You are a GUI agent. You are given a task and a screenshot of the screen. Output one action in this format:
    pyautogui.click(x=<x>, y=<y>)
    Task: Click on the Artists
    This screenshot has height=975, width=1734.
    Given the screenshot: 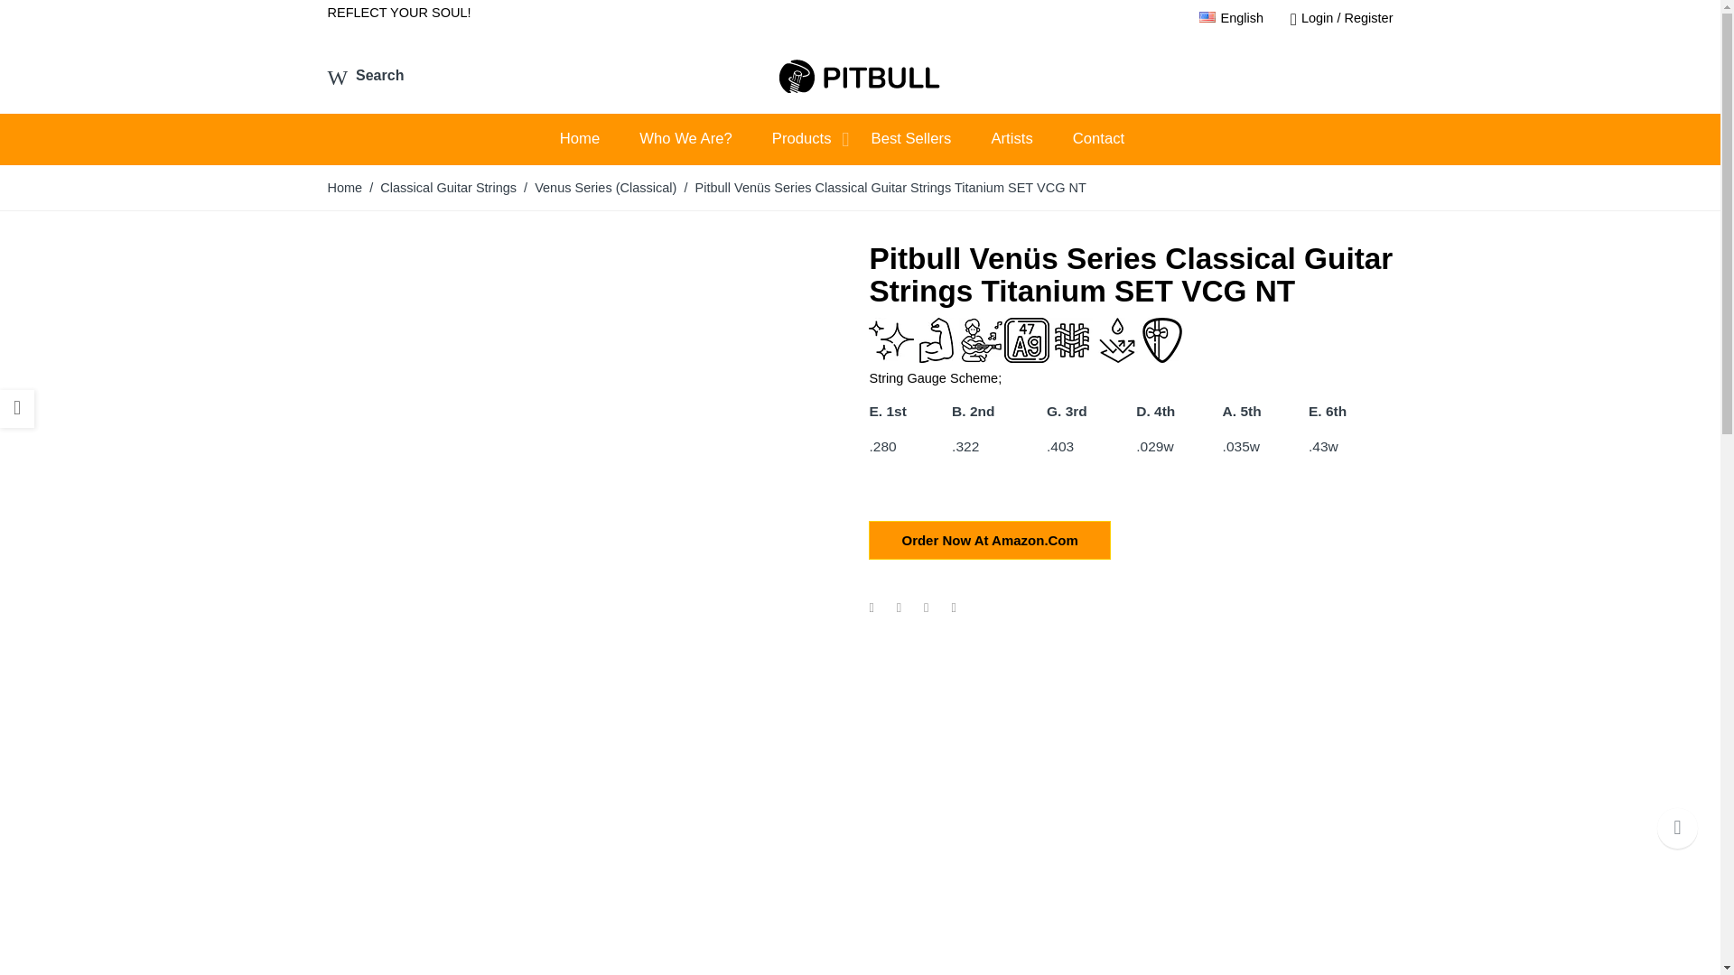 What is the action you would take?
    pyautogui.click(x=1029, y=139)
    